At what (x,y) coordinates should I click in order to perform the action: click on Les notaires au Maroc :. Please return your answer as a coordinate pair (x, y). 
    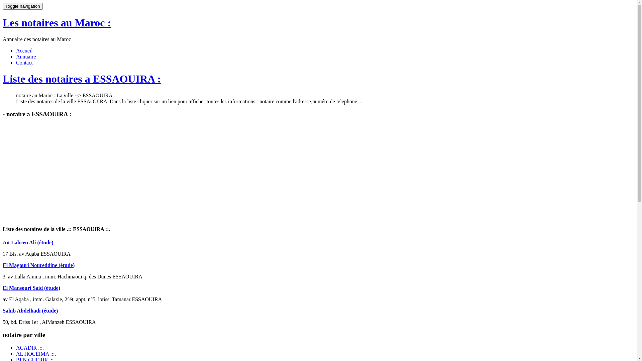
    Looking at the image, I should click on (57, 23).